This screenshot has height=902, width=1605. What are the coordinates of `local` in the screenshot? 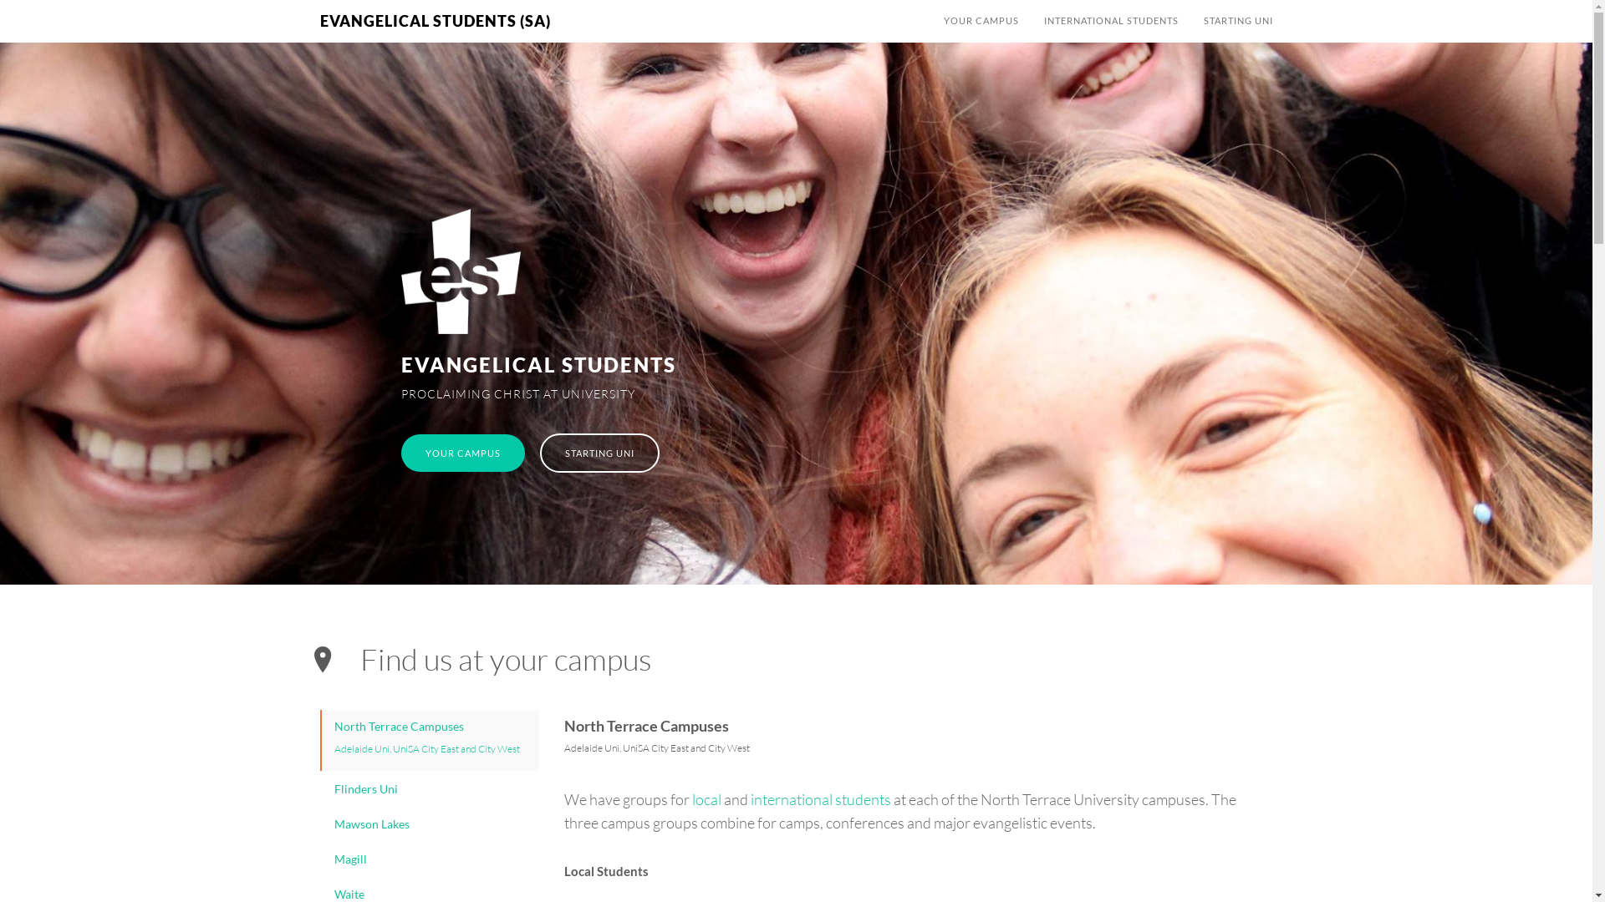 It's located at (707, 799).